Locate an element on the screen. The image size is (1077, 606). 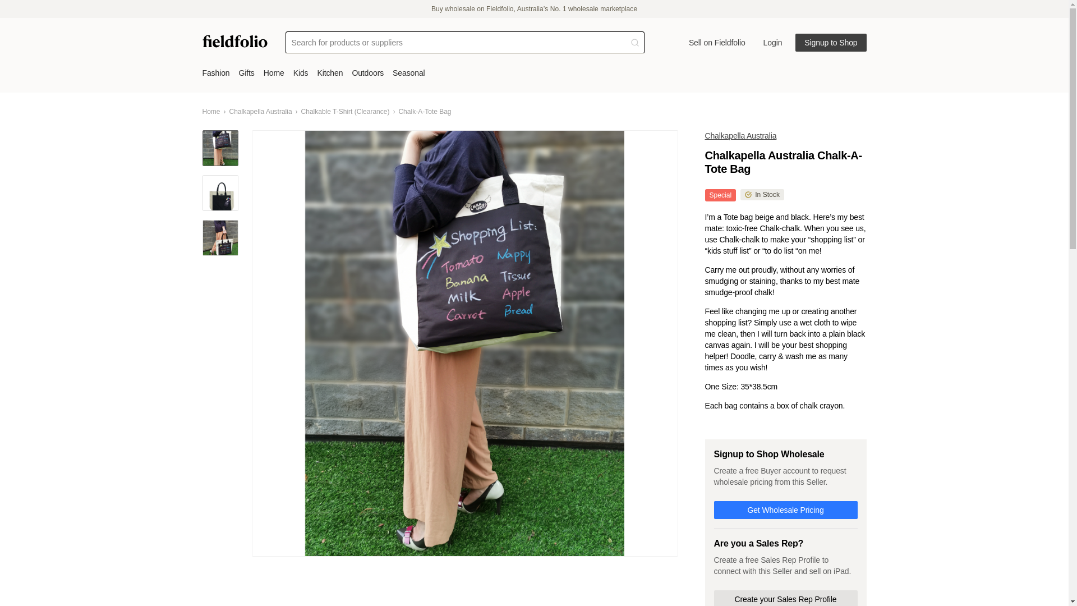
Kids is located at coordinates (305, 73).